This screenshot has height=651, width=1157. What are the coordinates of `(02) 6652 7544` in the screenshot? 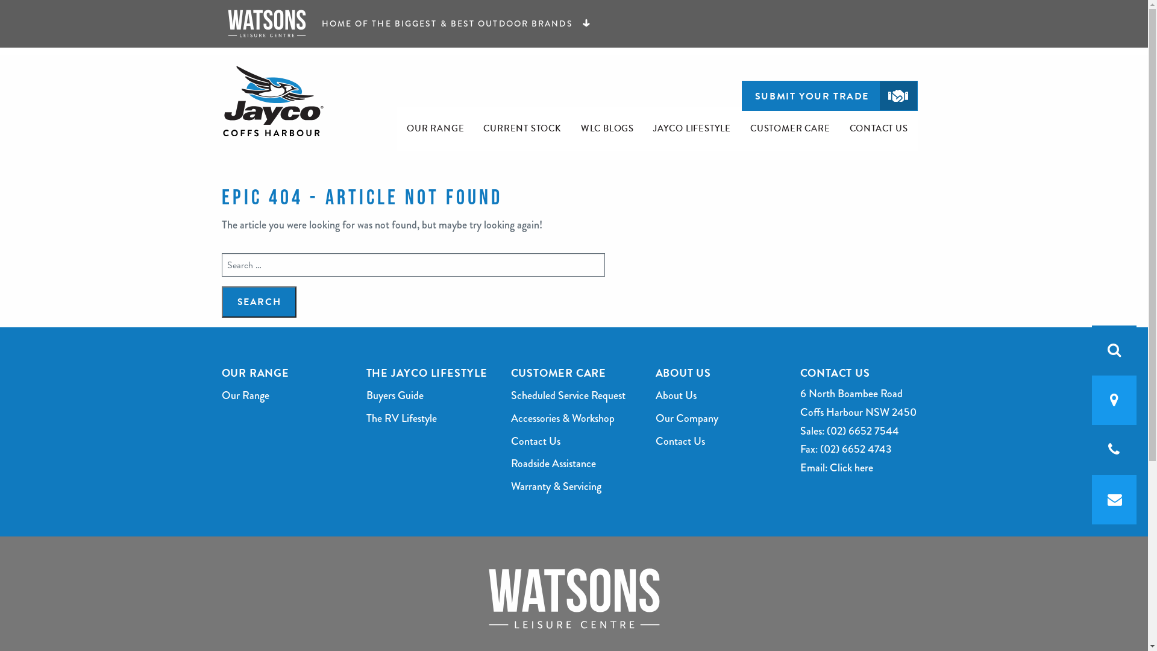 It's located at (863, 431).